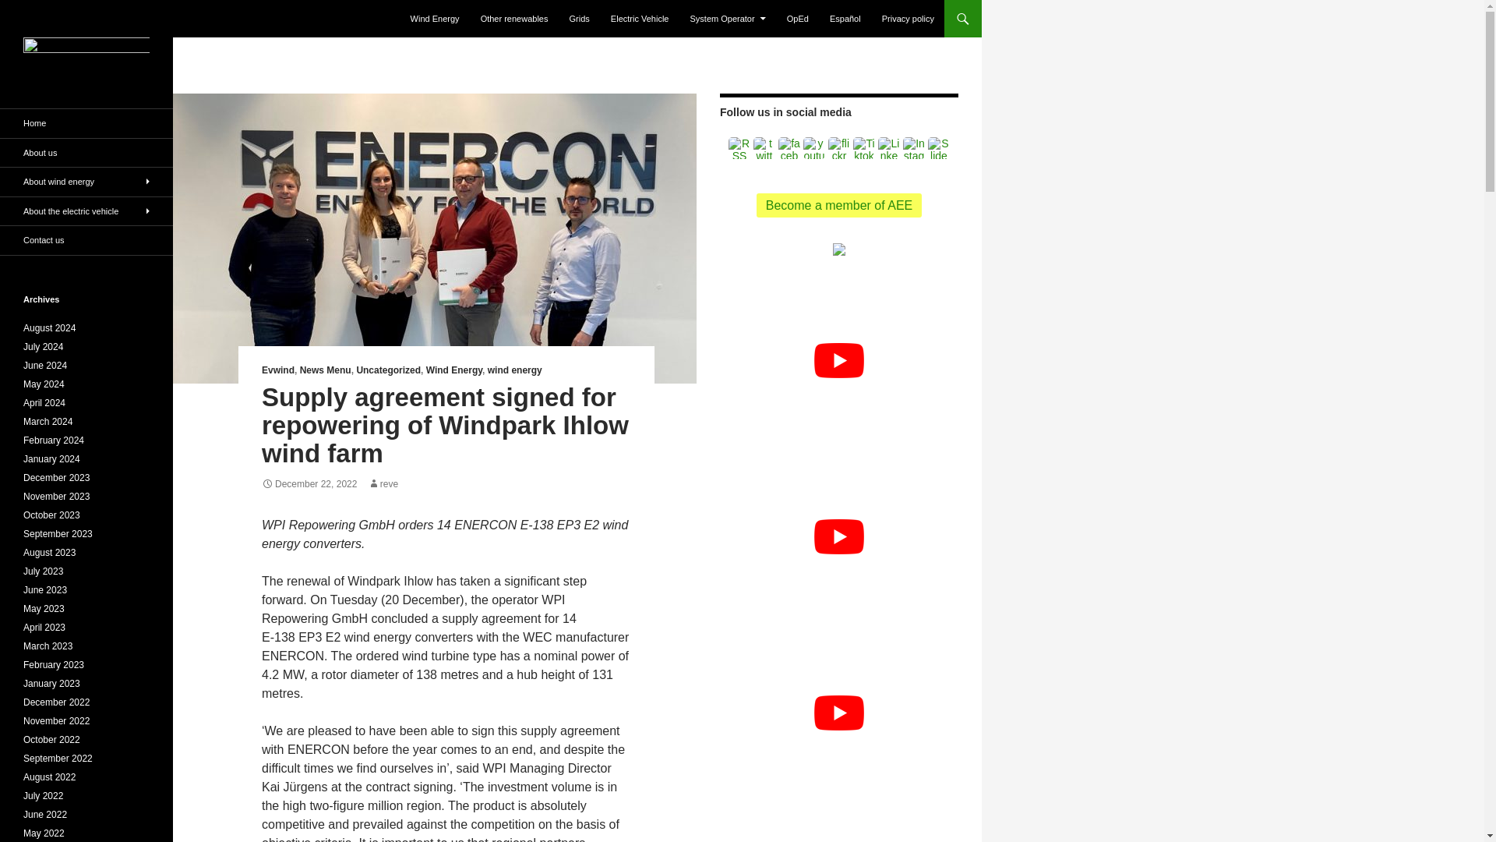 The width and height of the screenshot is (1496, 842). I want to click on Become a member of AEE, so click(840, 205).